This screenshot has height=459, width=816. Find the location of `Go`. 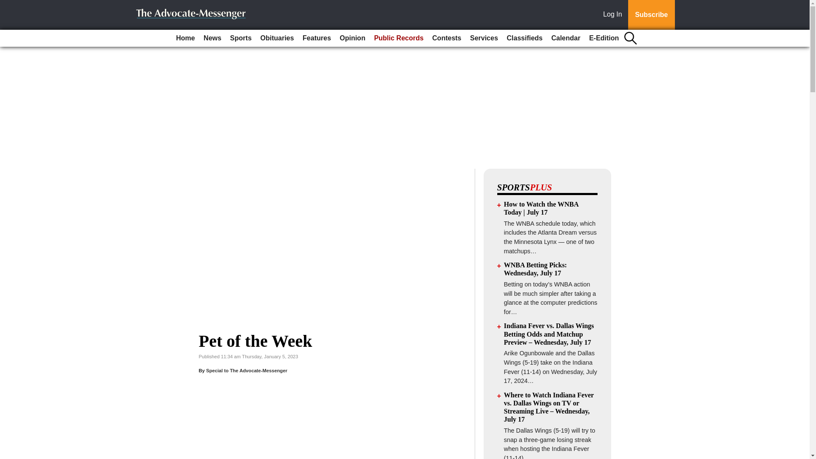

Go is located at coordinates (8, 5).